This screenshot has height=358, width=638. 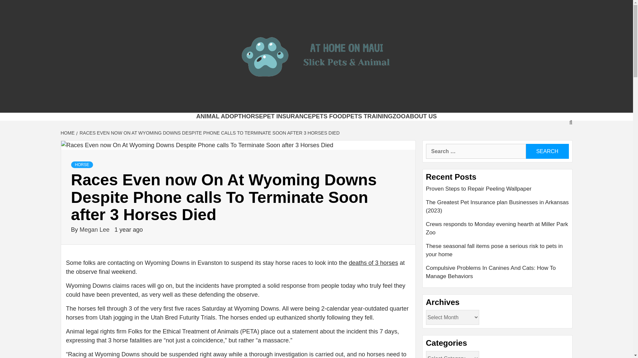 I want to click on Megan Lee, so click(x=95, y=229).